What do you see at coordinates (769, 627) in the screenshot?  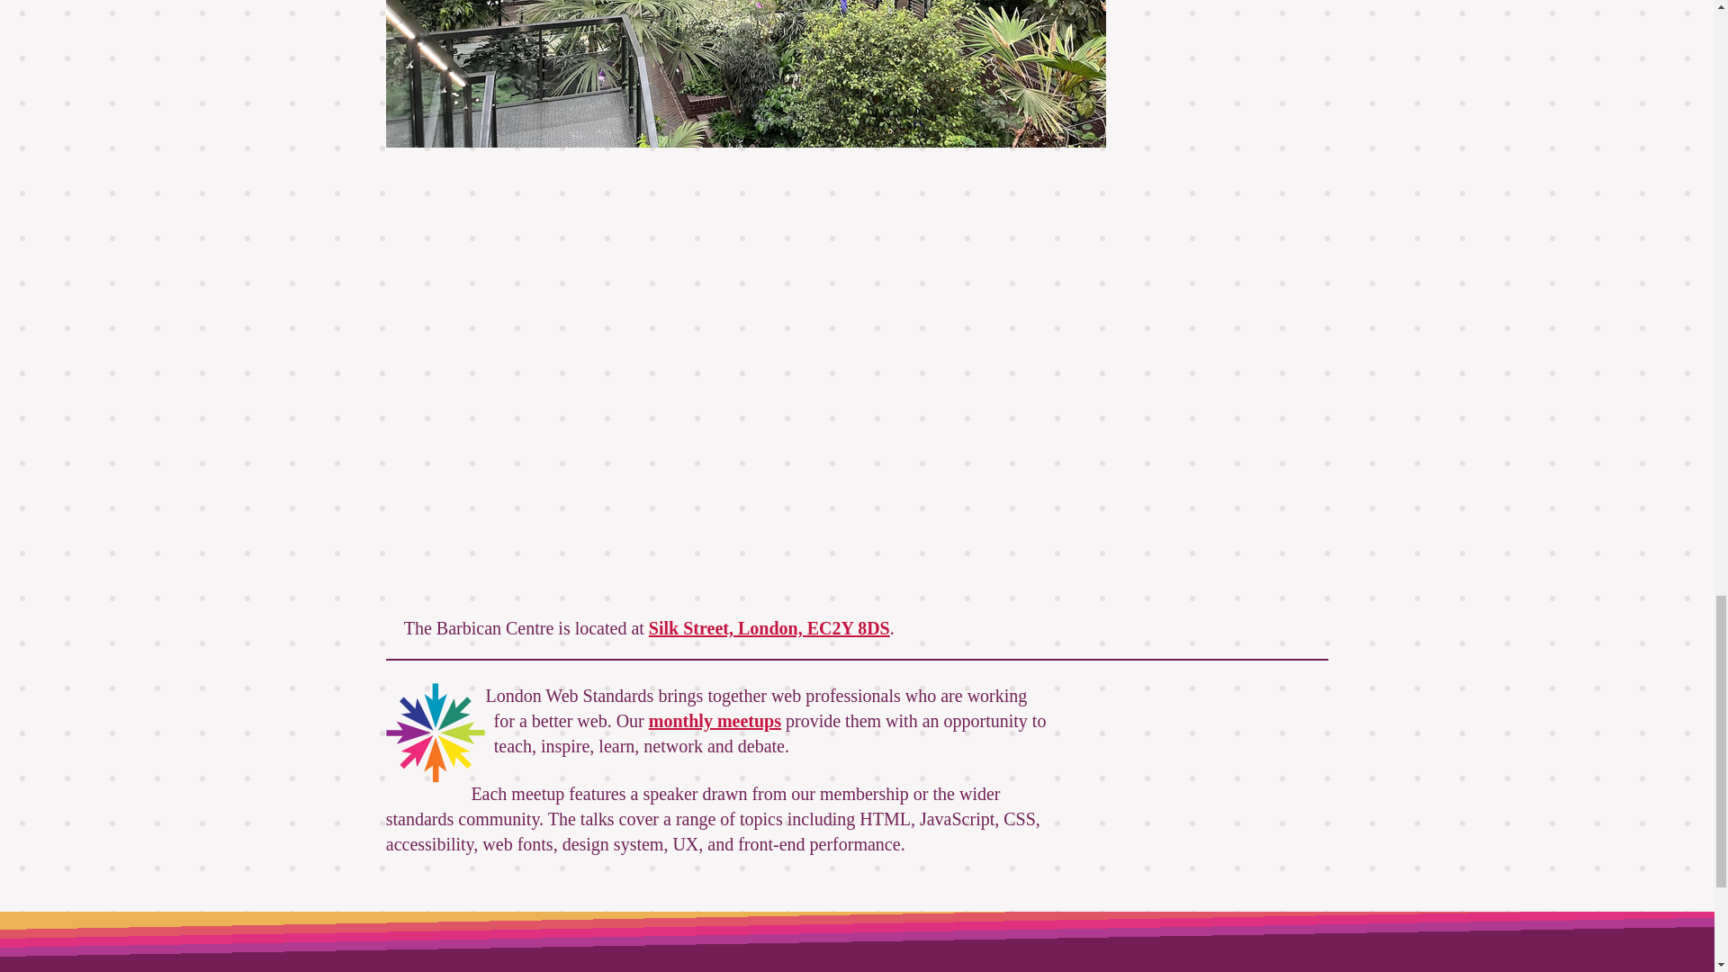 I see `Silk Street, London, EC2Y 8DS` at bounding box center [769, 627].